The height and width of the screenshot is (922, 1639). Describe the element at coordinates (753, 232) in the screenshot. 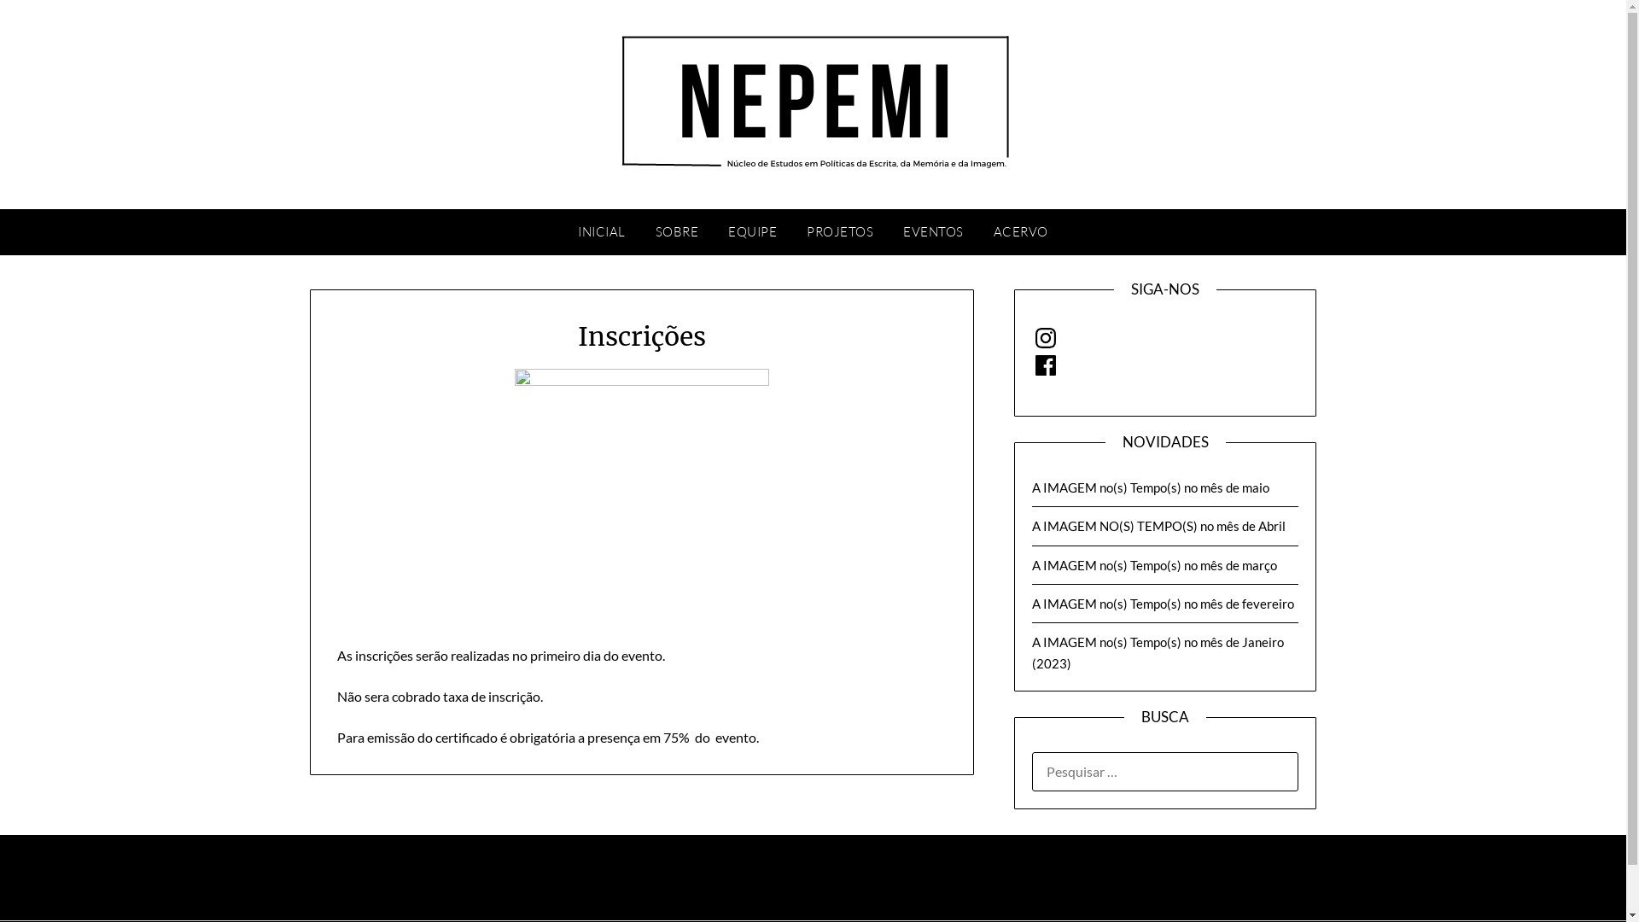

I see `EQUIPE` at that location.